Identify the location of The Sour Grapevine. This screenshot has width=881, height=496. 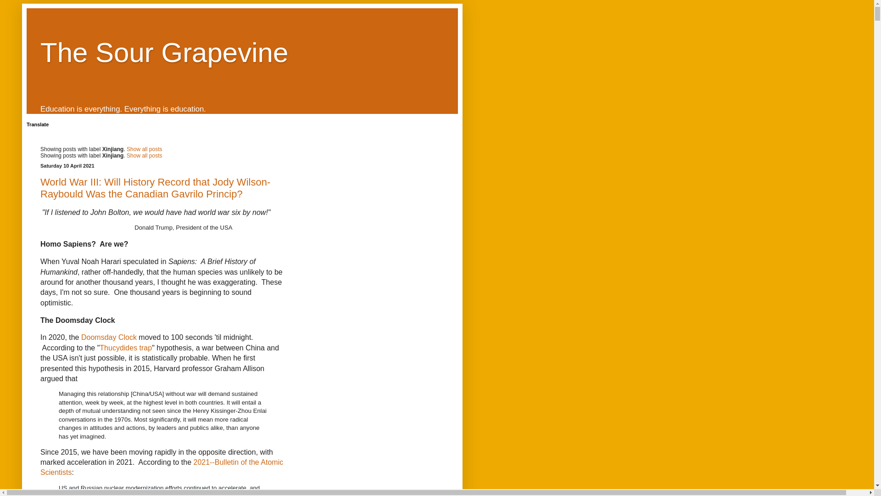
(164, 52).